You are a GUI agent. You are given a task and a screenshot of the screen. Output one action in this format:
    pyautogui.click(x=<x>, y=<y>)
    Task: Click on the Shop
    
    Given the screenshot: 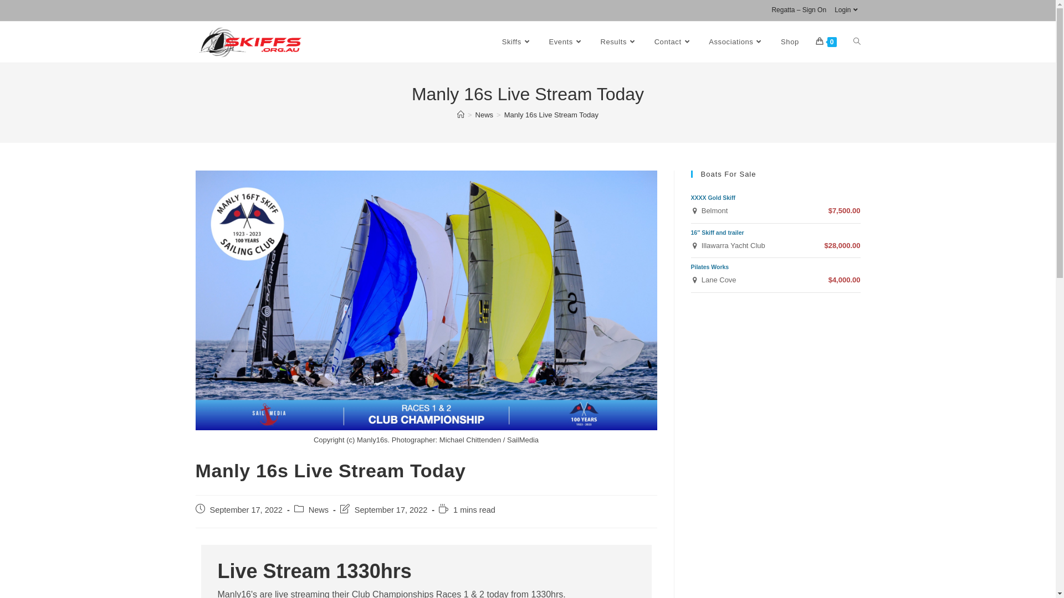 What is the action you would take?
    pyautogui.click(x=790, y=42)
    